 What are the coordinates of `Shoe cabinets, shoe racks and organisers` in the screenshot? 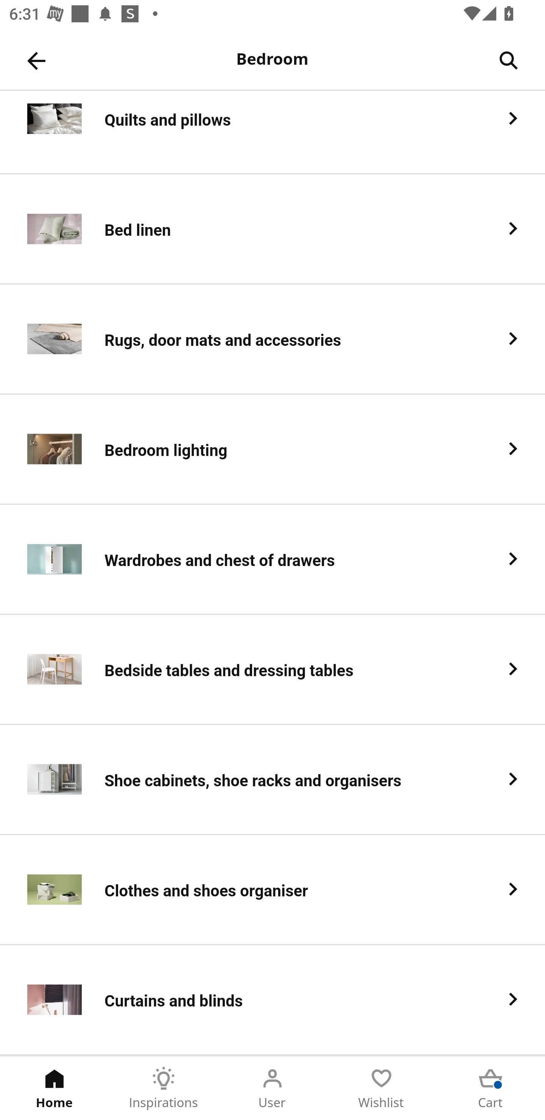 It's located at (272, 780).